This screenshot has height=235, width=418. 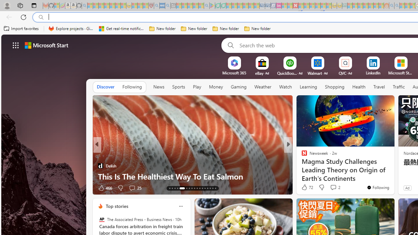 I want to click on Kitchen & Kennel, so click(x=301, y=155).